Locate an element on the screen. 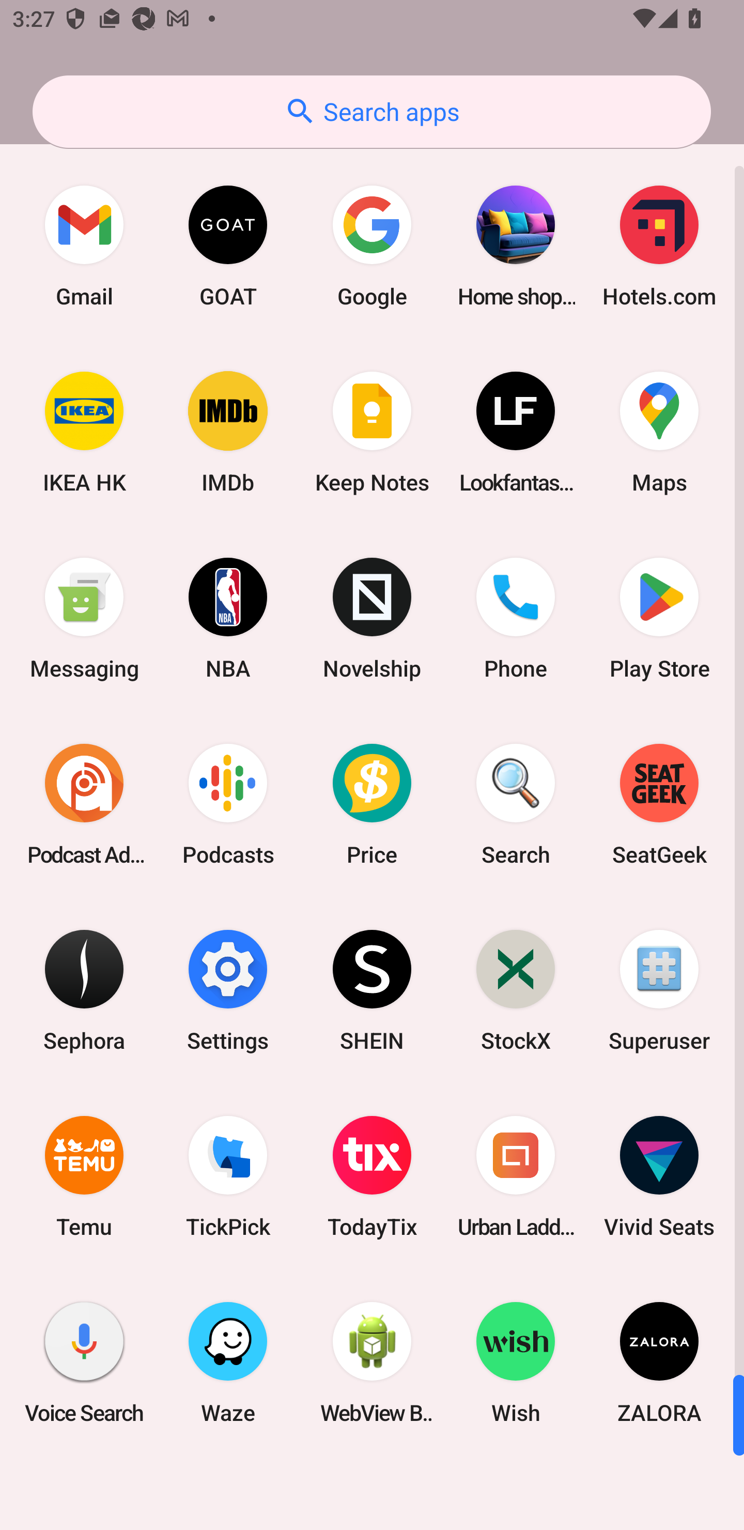 The height and width of the screenshot is (1530, 744). TodayTix is located at coordinates (372, 1176).